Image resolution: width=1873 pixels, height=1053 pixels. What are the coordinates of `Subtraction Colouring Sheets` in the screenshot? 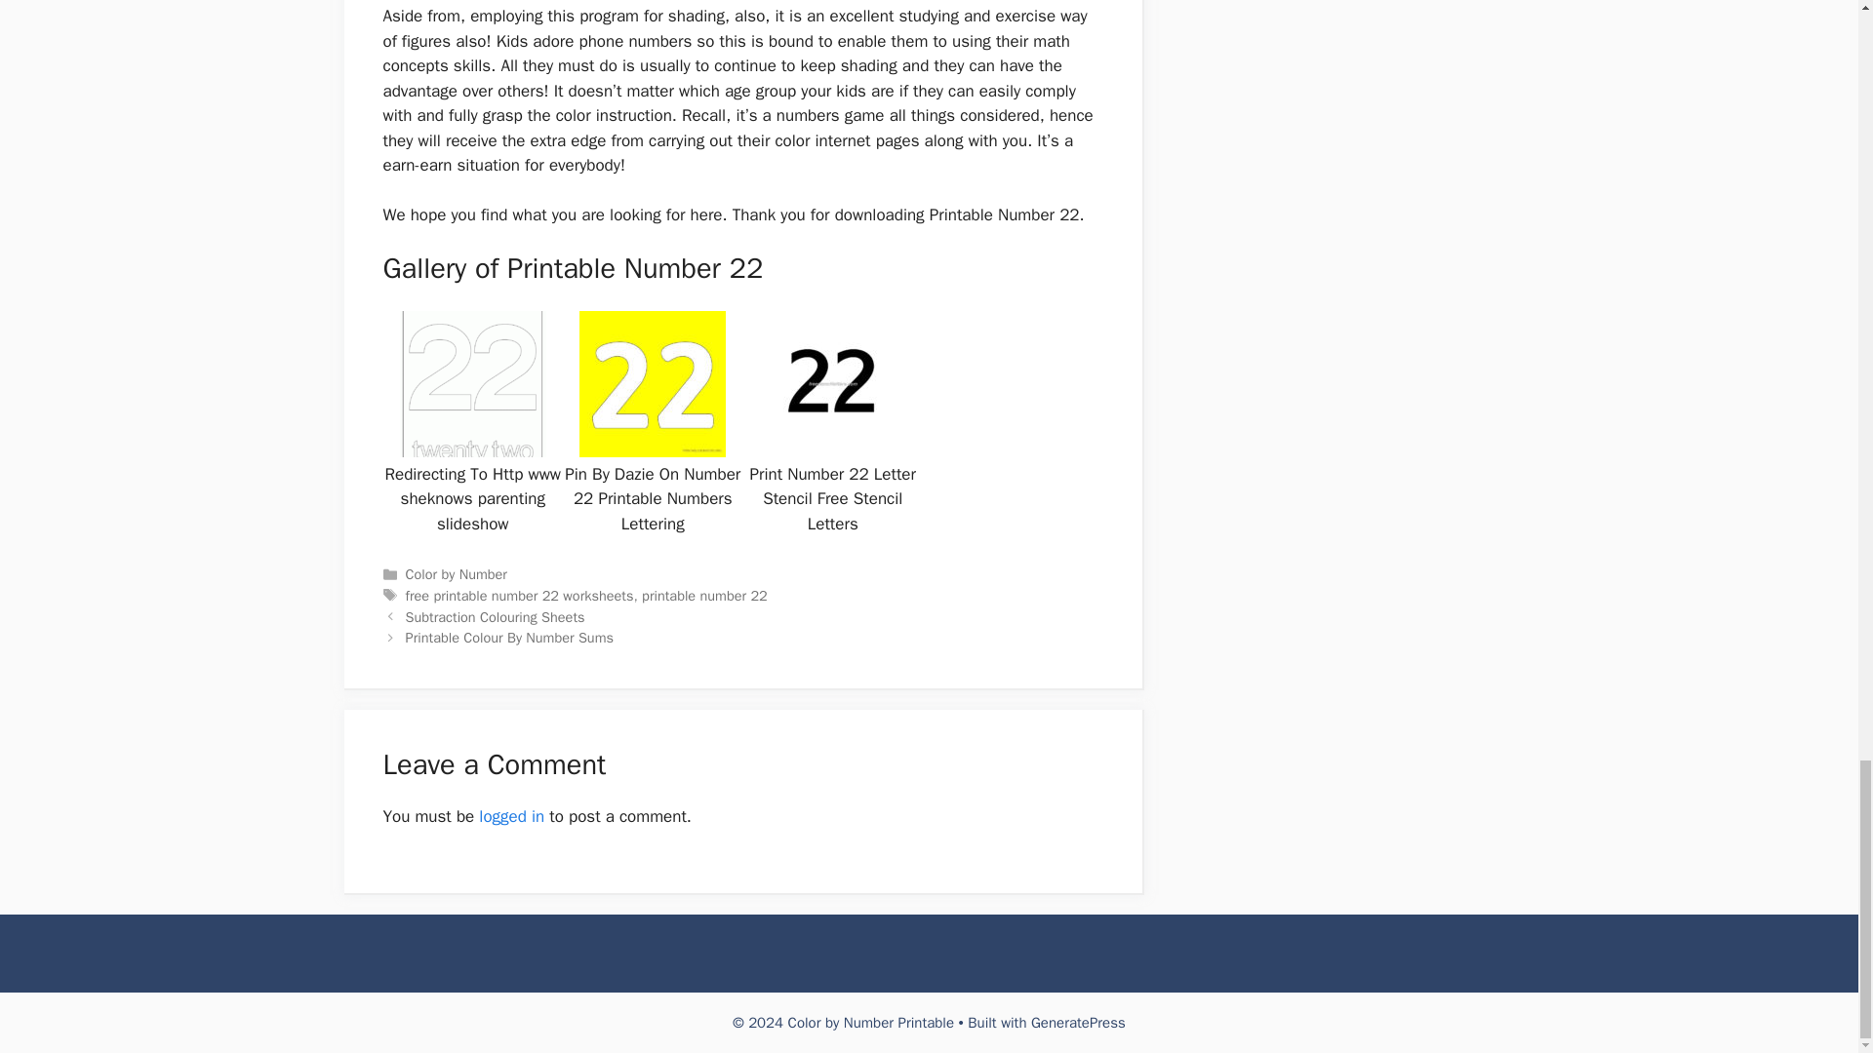 It's located at (496, 616).